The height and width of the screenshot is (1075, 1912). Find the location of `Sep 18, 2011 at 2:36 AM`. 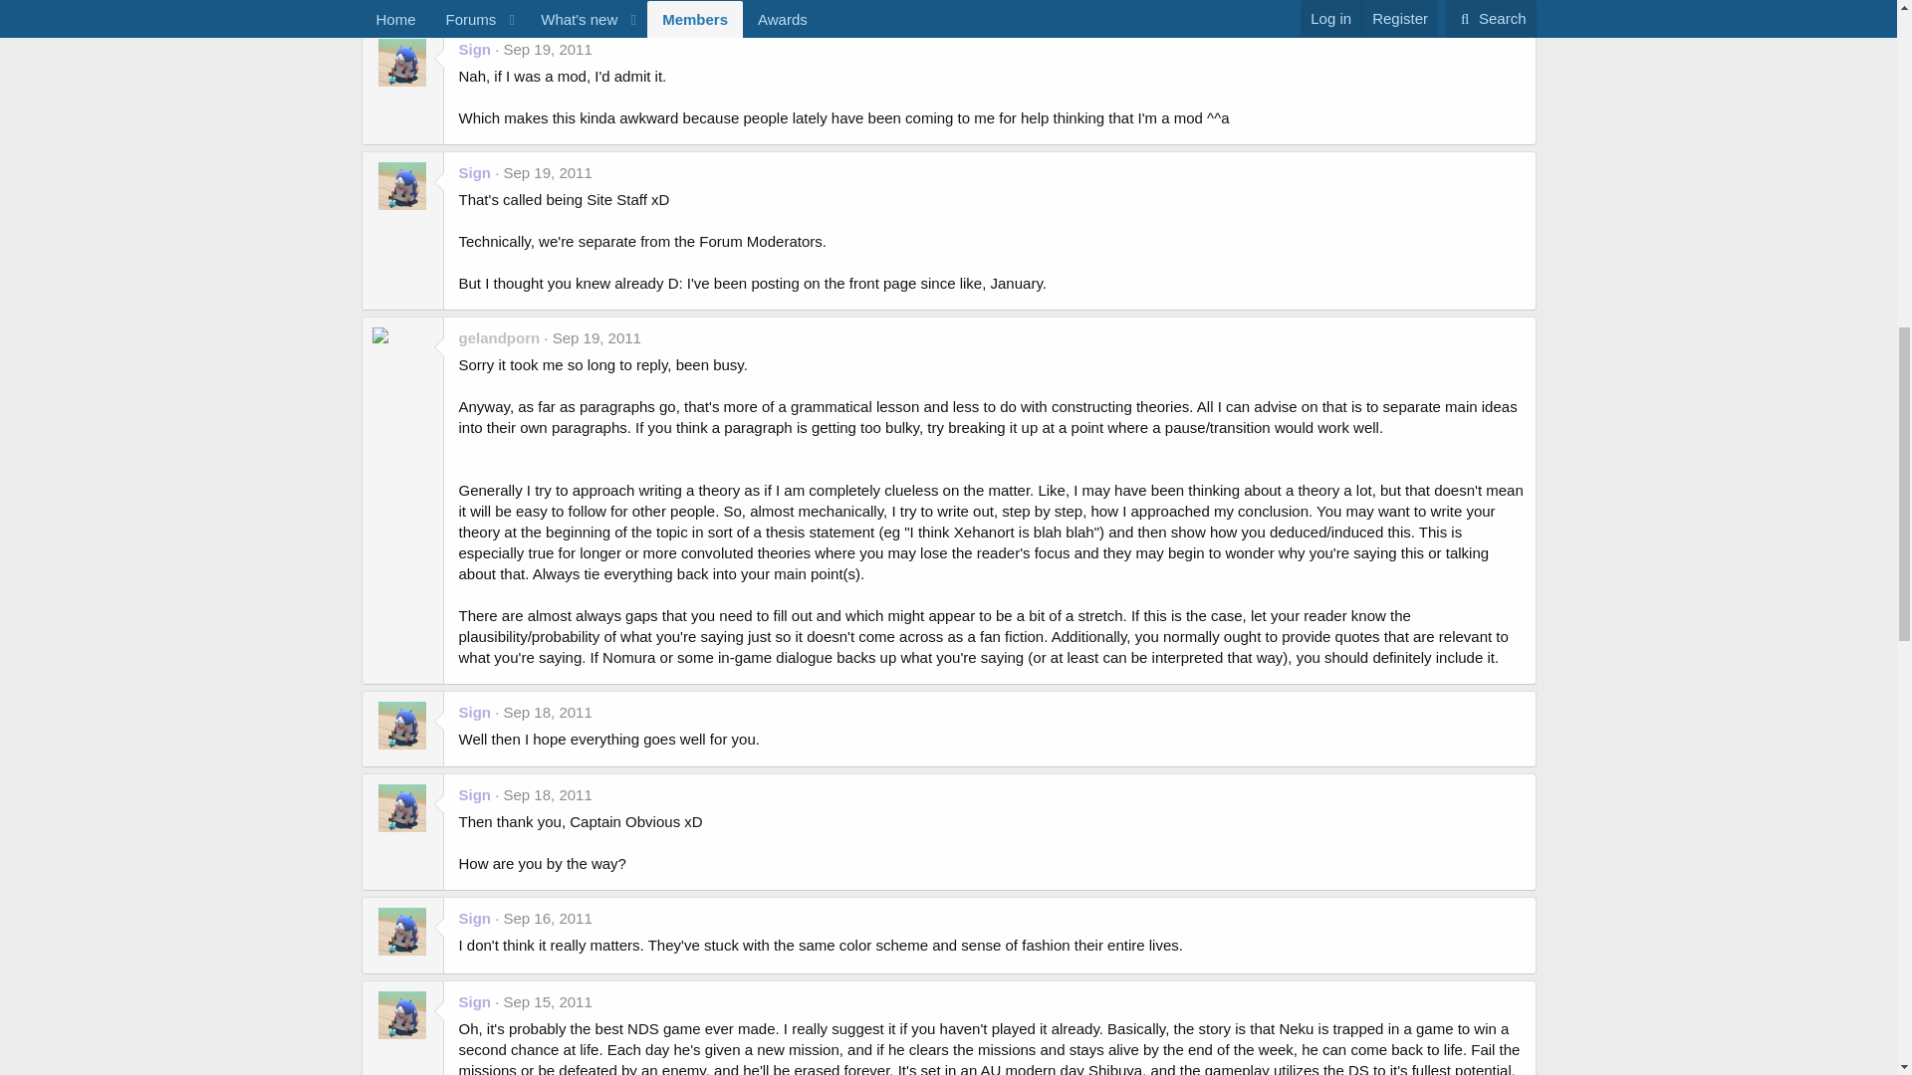

Sep 18, 2011 at 2:36 AM is located at coordinates (548, 712).